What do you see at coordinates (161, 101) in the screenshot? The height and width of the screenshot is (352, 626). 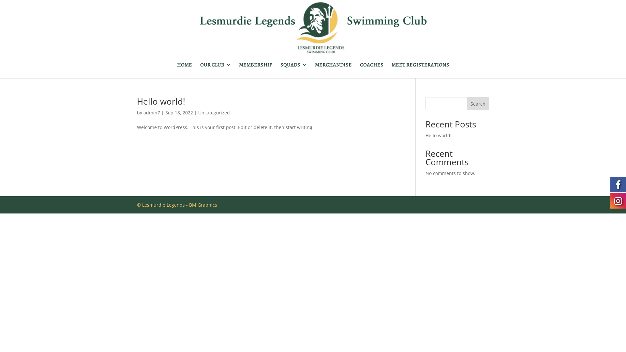 I see `Hello world!` at bounding box center [161, 101].